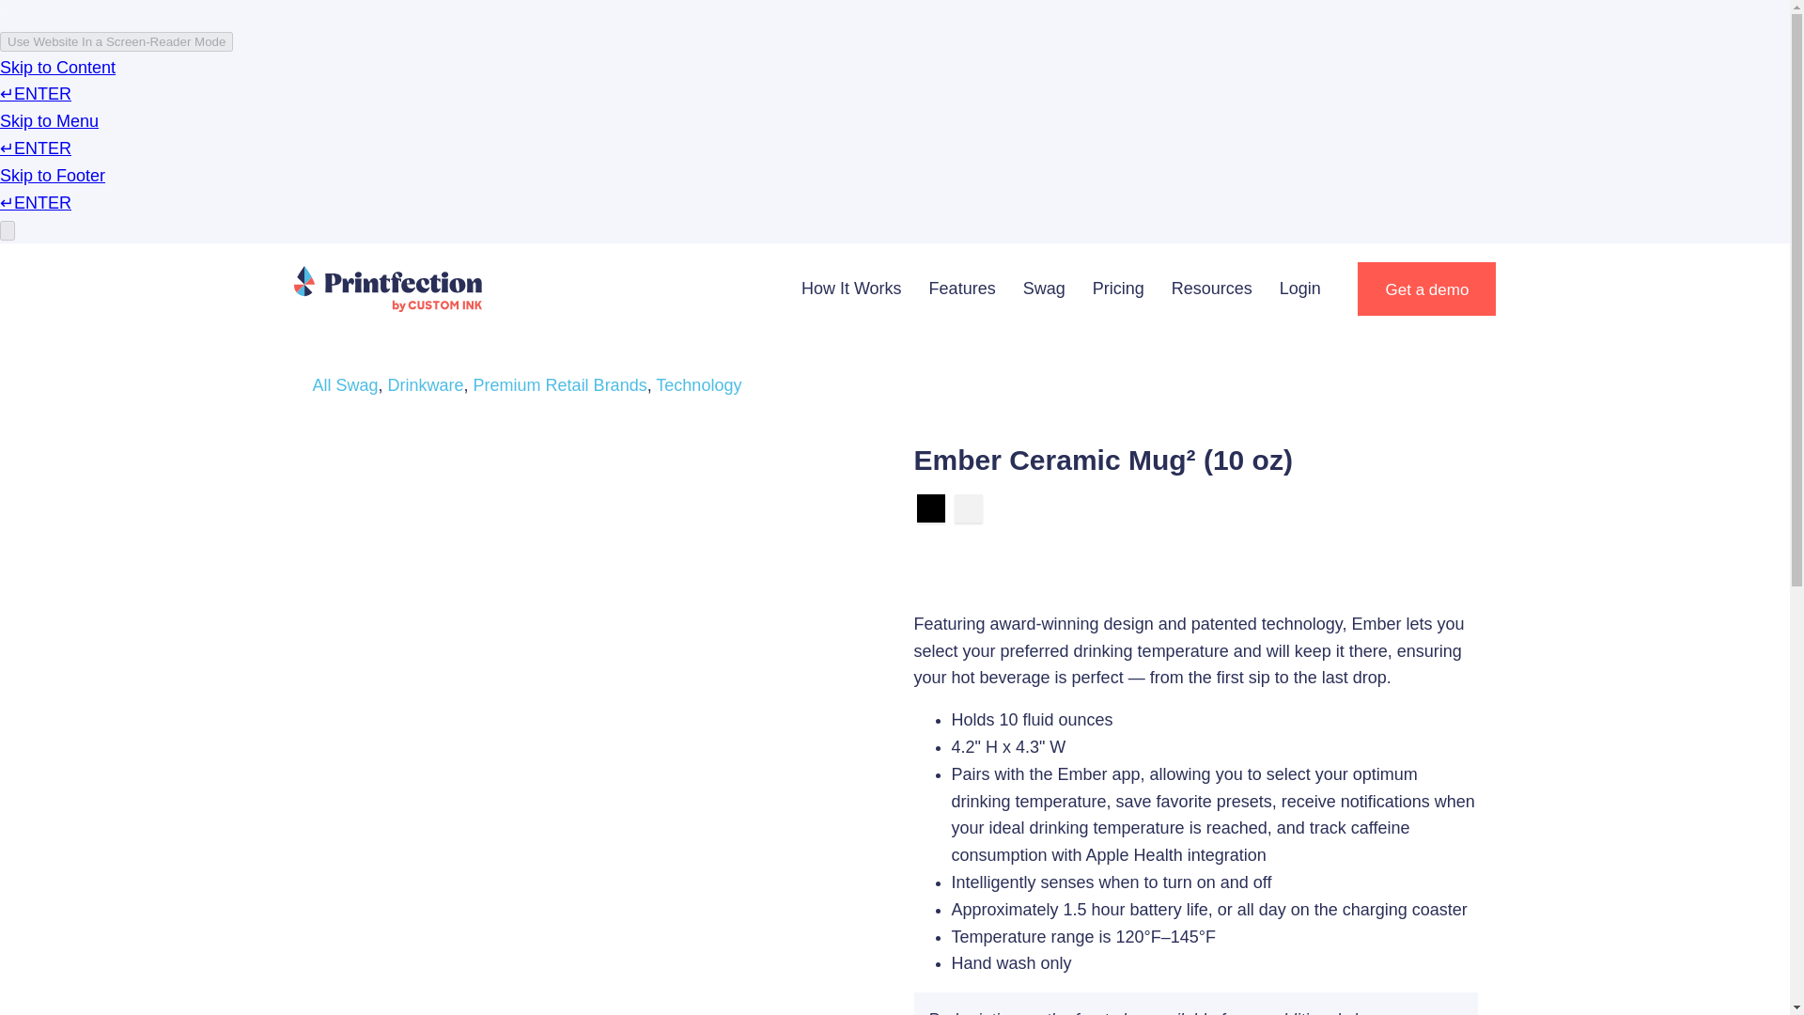  What do you see at coordinates (1045, 288) in the screenshot?
I see `Swag` at bounding box center [1045, 288].